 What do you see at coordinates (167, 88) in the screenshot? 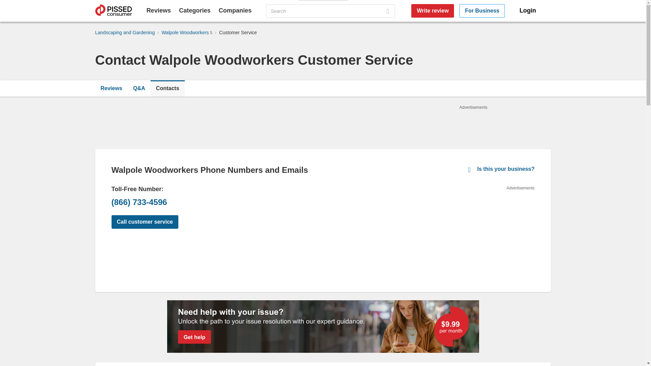
I see `Contacts` at bounding box center [167, 88].